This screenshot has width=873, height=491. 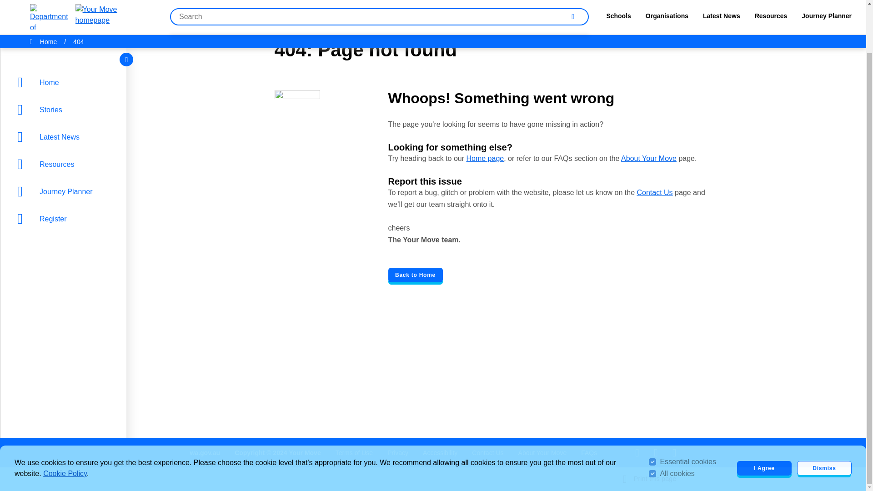 What do you see at coordinates (65, 111) in the screenshot?
I see `Resources` at bounding box center [65, 111].